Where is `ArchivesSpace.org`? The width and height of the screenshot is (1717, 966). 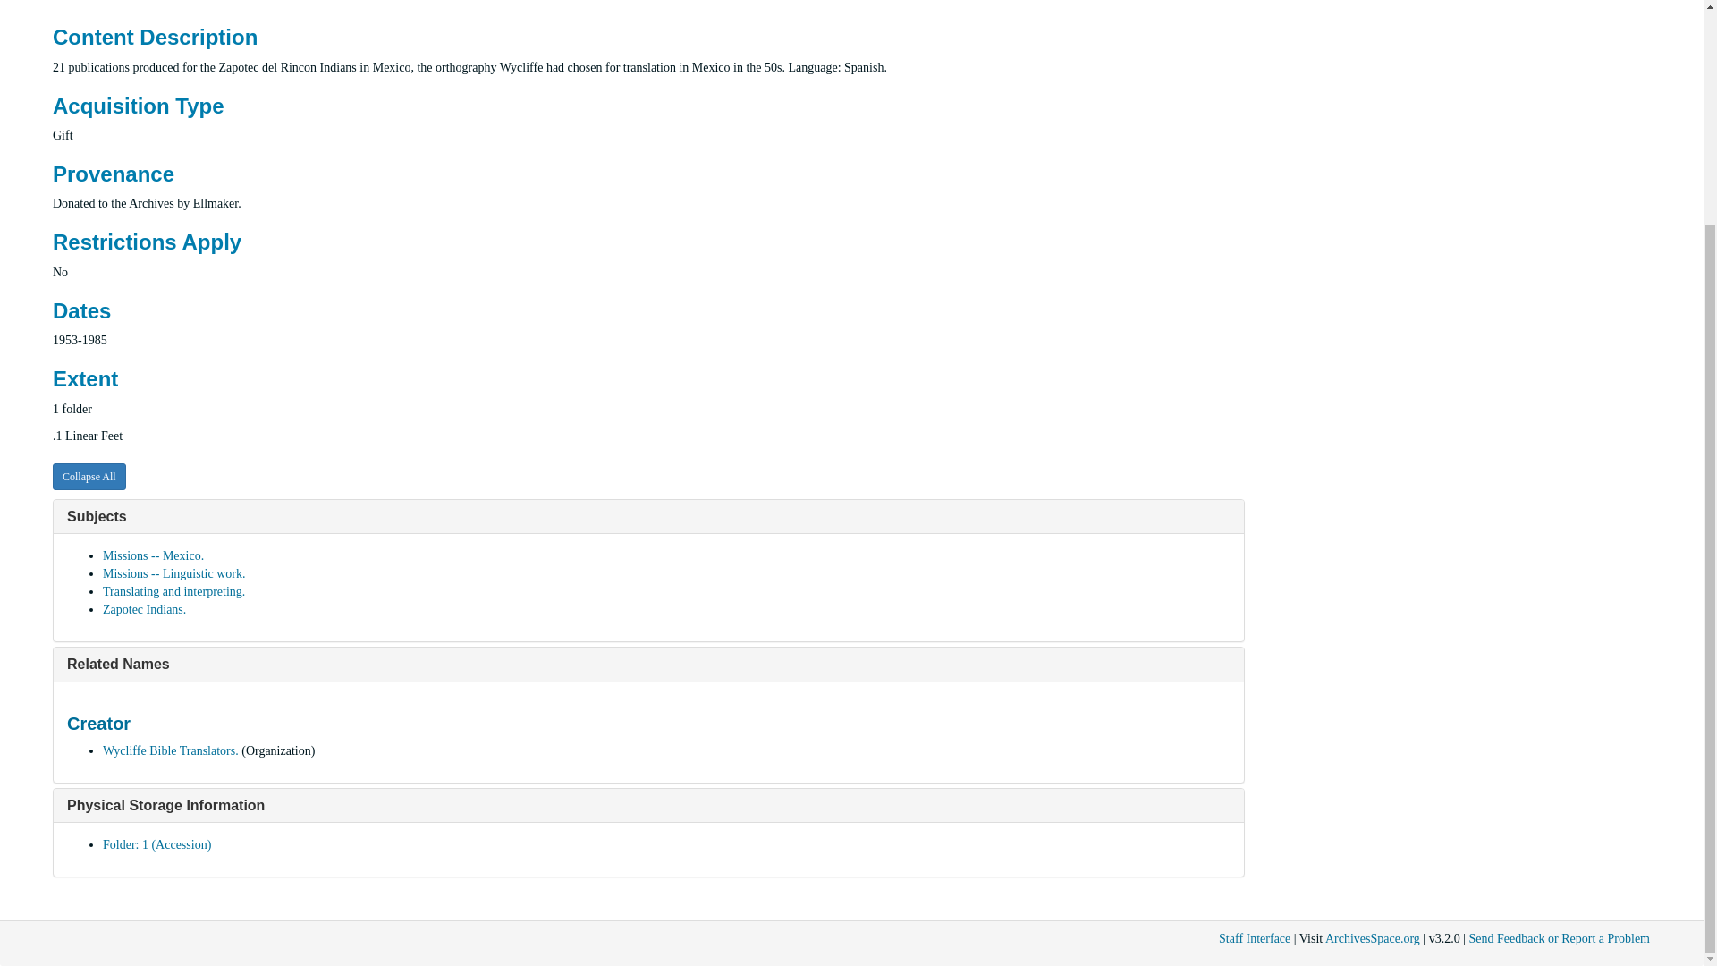 ArchivesSpace.org is located at coordinates (1372, 939).